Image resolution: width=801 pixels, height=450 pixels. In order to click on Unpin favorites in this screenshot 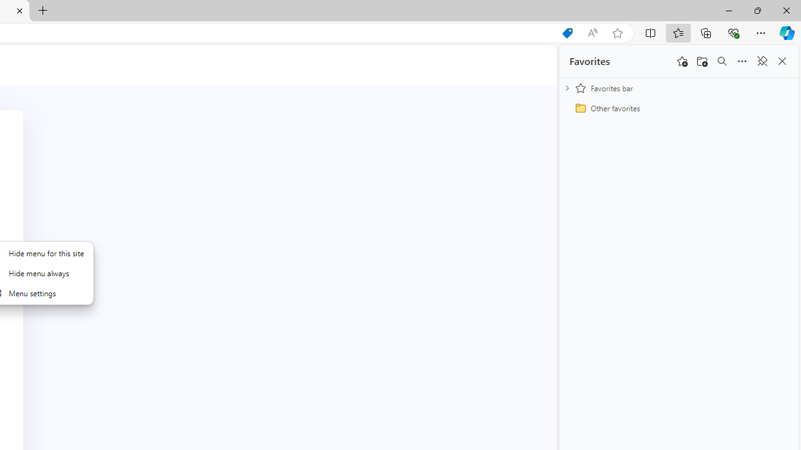, I will do `click(762, 61)`.